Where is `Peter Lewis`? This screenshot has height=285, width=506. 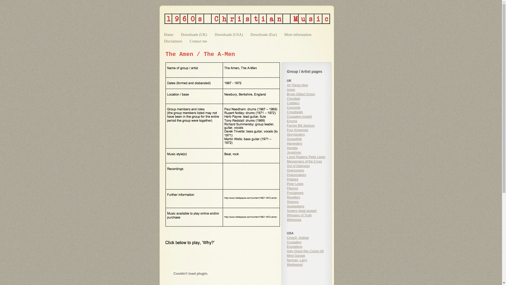
Peter Lewis is located at coordinates (295, 184).